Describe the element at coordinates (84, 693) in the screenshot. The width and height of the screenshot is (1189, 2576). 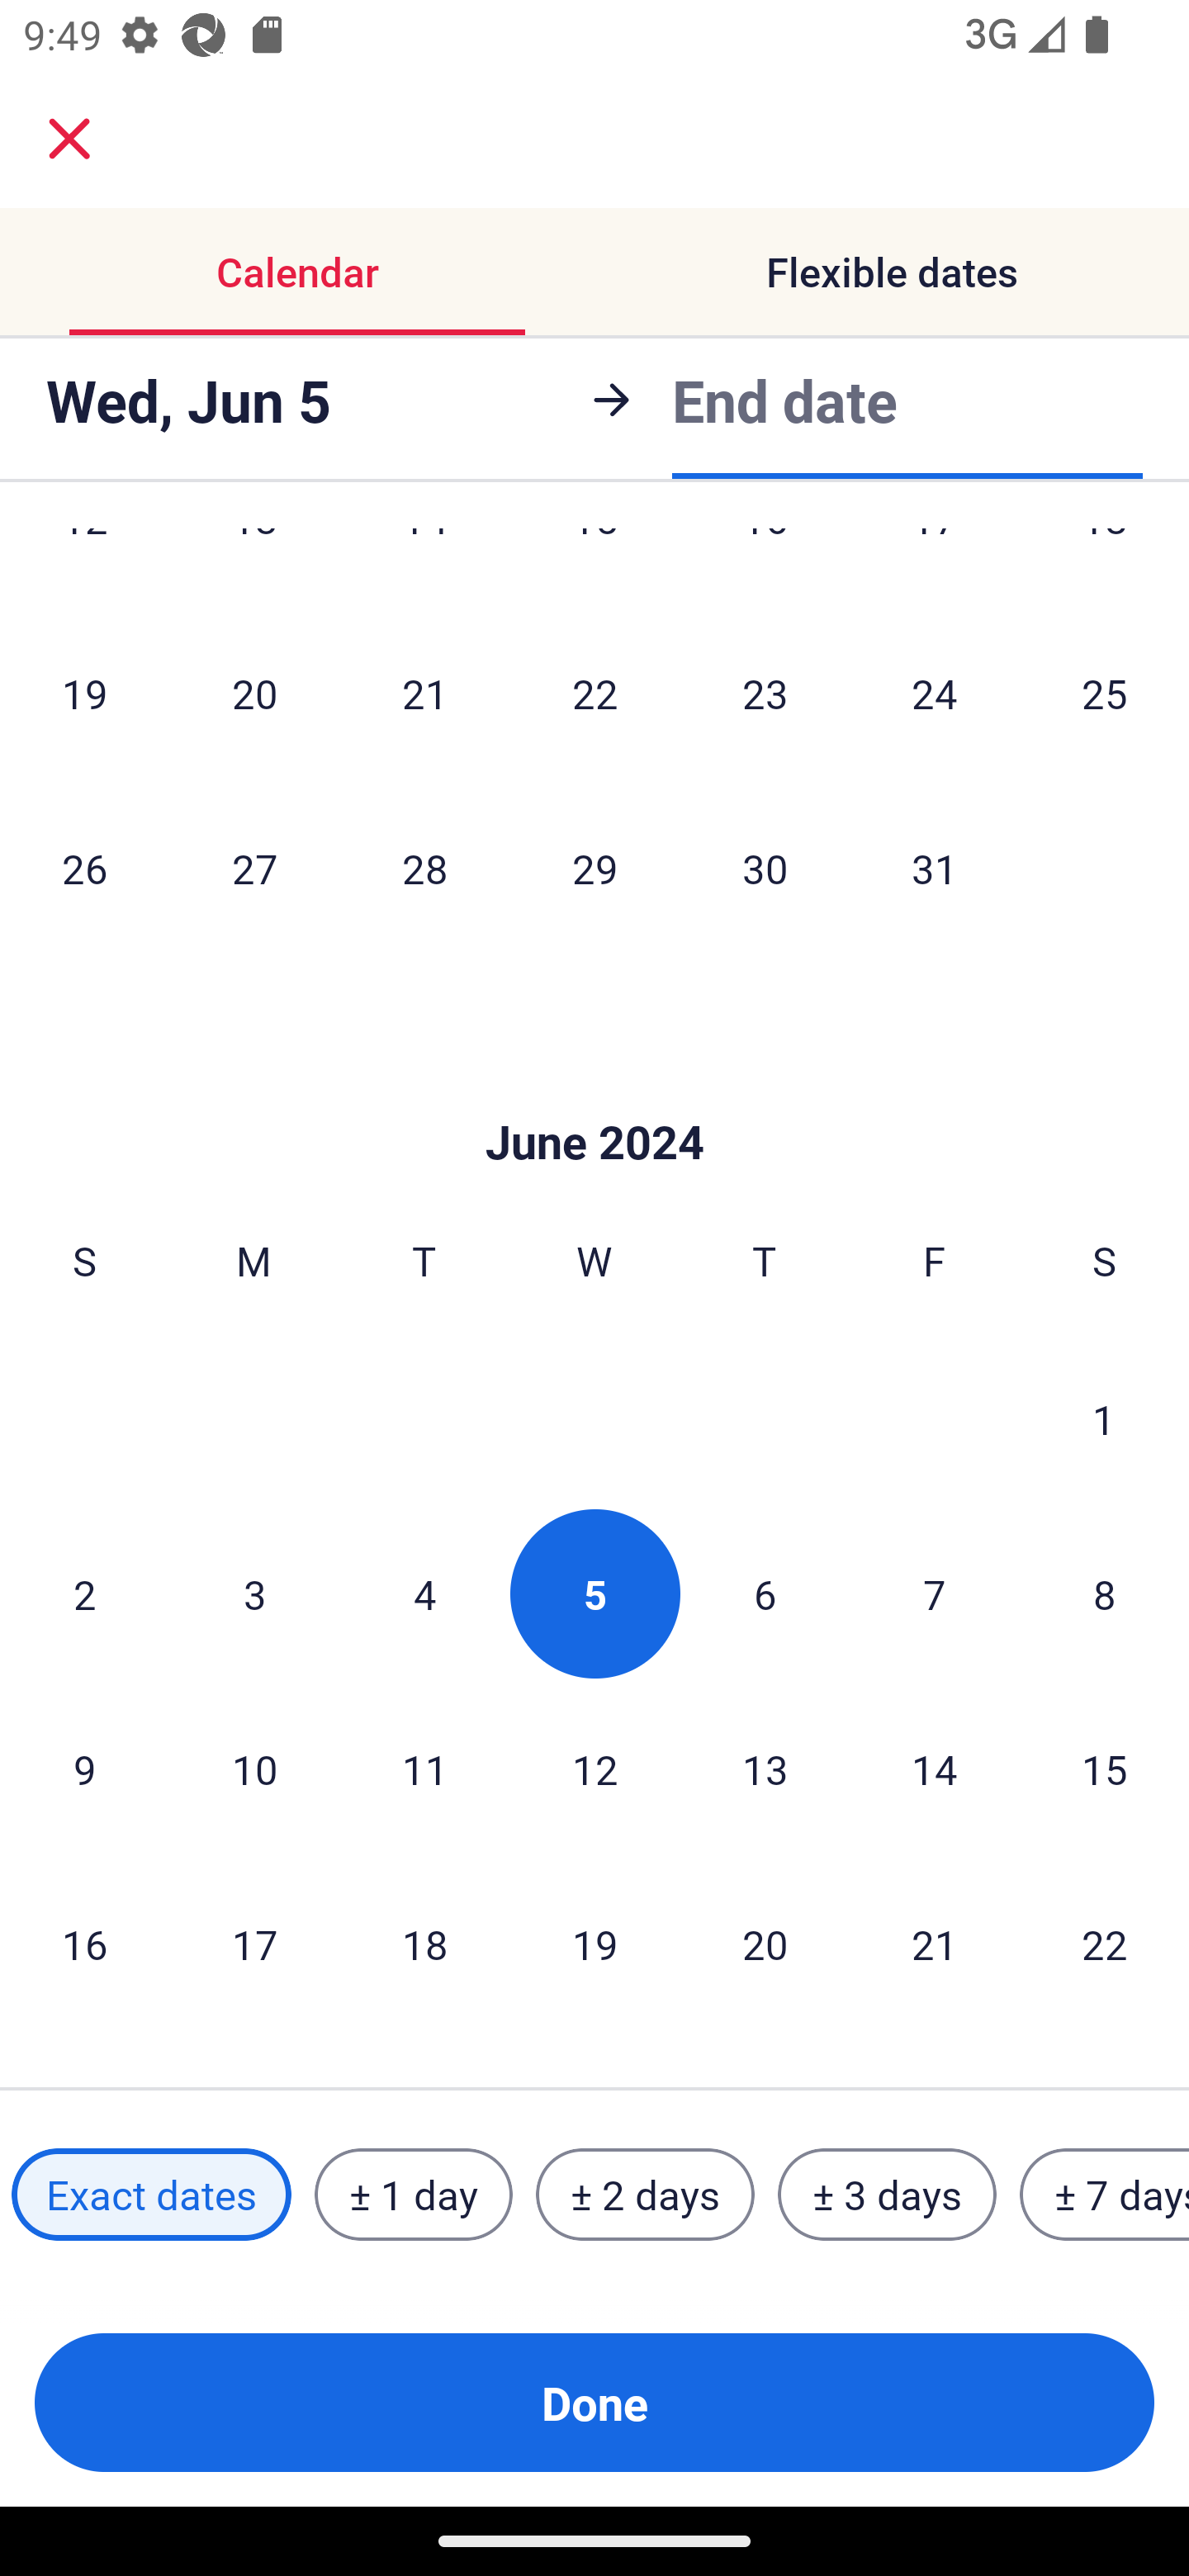
I see `19 Sunday, May 19, 2024` at that location.